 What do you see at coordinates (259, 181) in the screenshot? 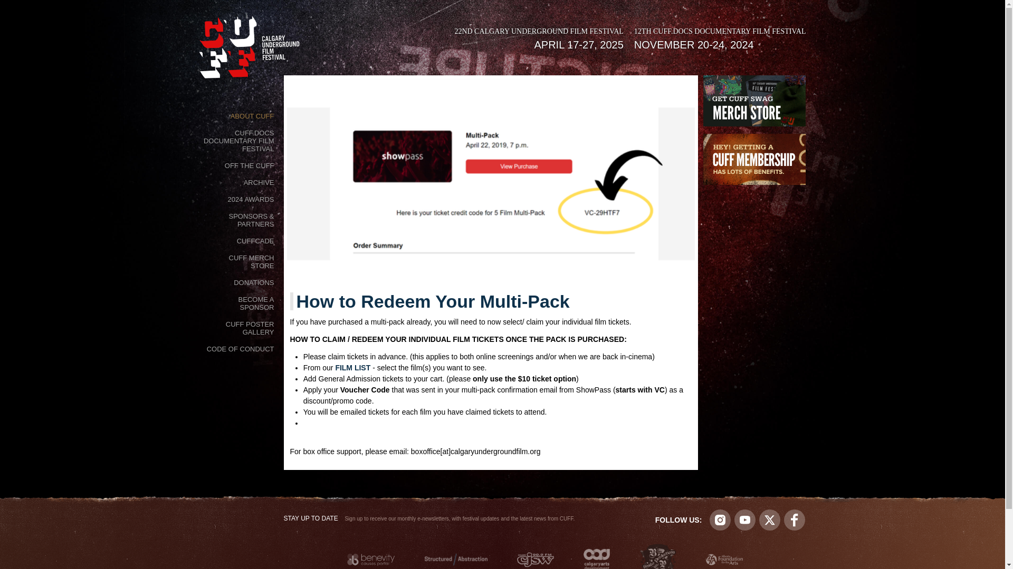
I see `ARCHIVE` at bounding box center [259, 181].